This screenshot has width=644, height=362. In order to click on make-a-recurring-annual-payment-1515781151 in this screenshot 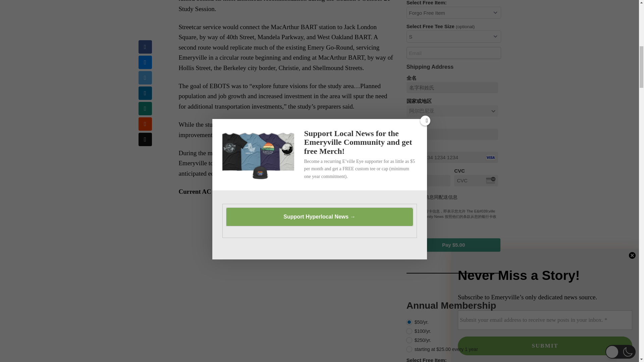, I will do `click(409, 322)`.